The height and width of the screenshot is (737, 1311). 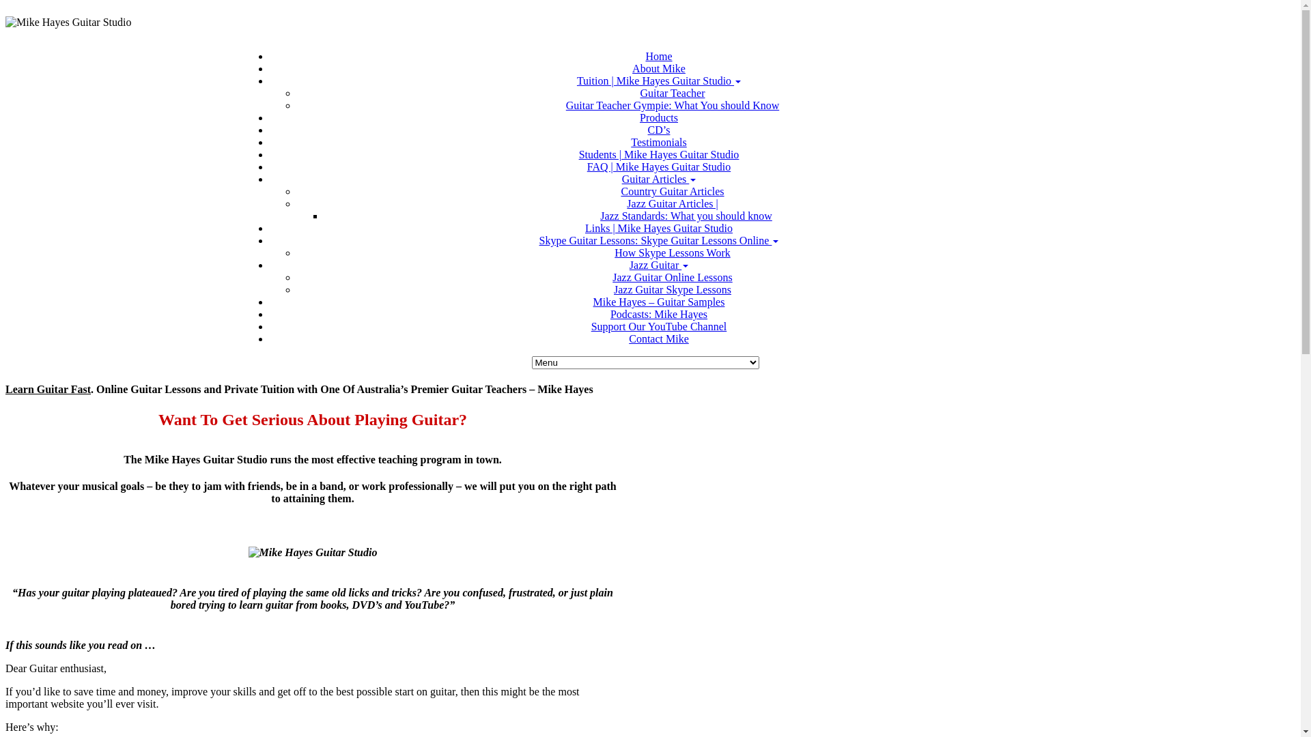 I want to click on Guitar Articles, so click(x=660, y=179).